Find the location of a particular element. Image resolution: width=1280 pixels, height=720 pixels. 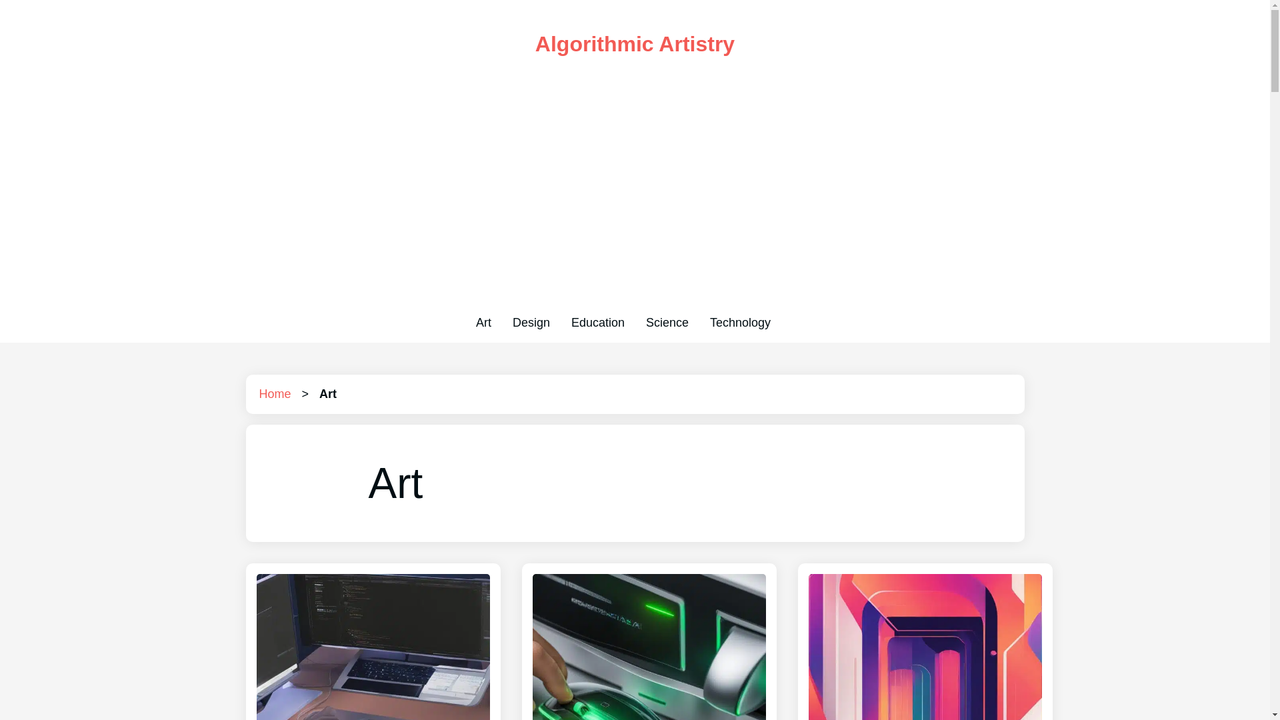

Design is located at coordinates (531, 323).